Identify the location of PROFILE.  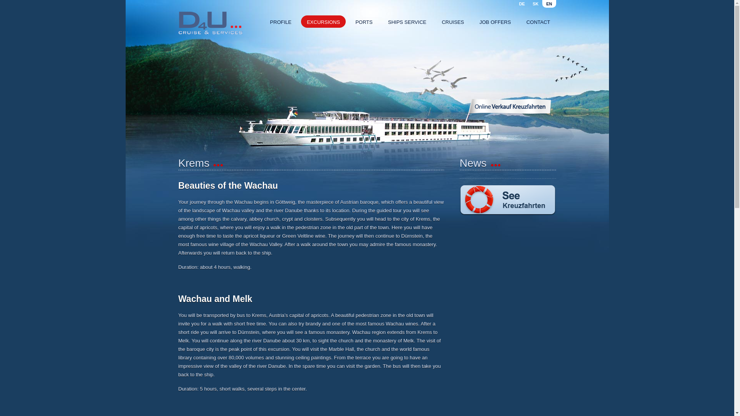
(281, 22).